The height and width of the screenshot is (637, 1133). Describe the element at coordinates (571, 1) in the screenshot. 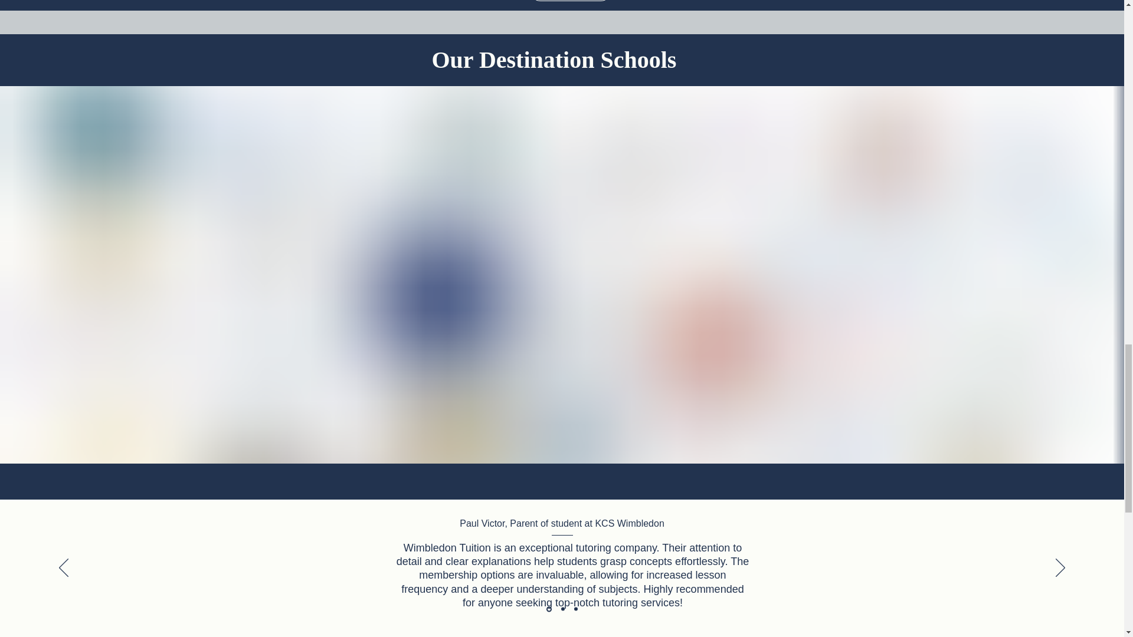

I see `Find Out More` at that location.